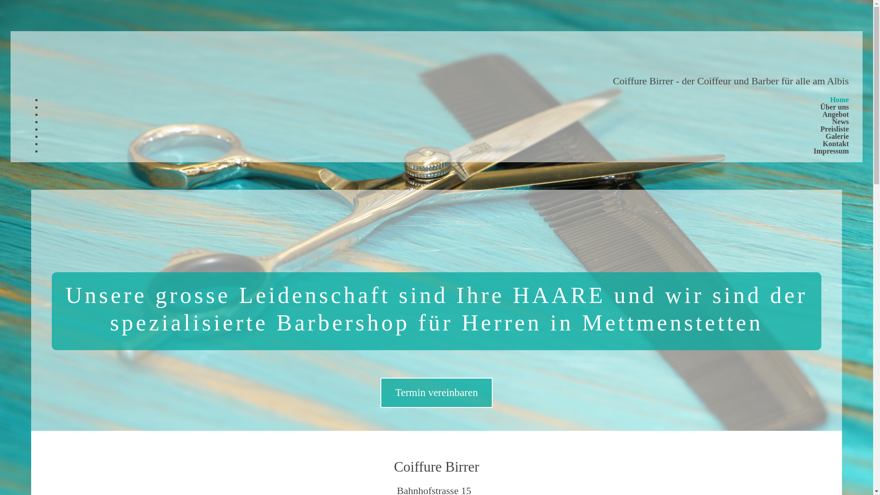 This screenshot has width=880, height=495. What do you see at coordinates (836, 112) in the screenshot?
I see `Angebot` at bounding box center [836, 112].